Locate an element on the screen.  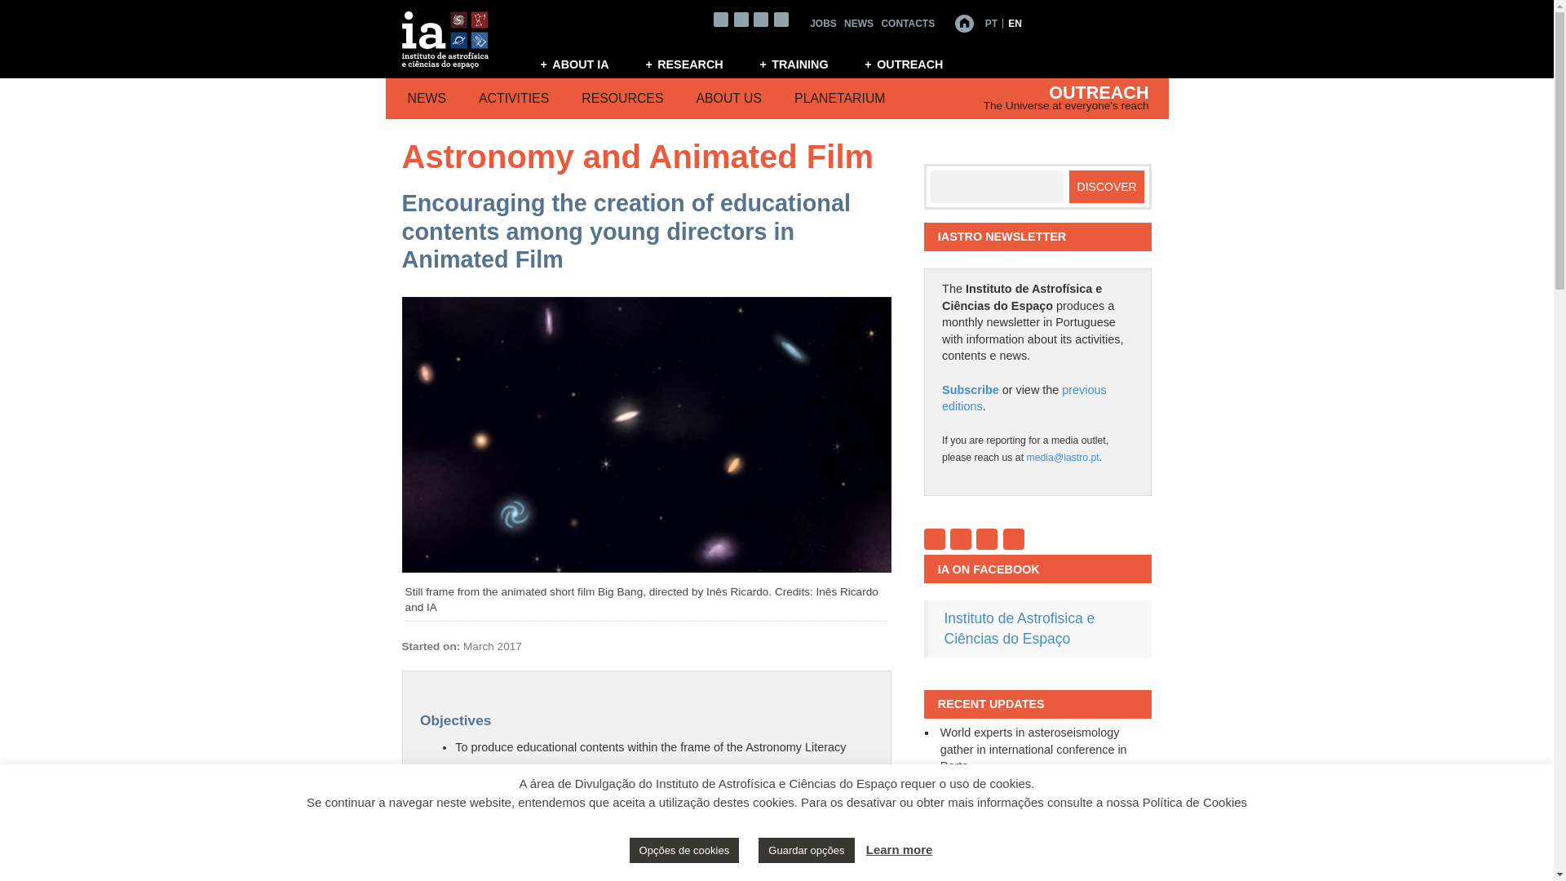
Discover is located at coordinates (1107, 187).